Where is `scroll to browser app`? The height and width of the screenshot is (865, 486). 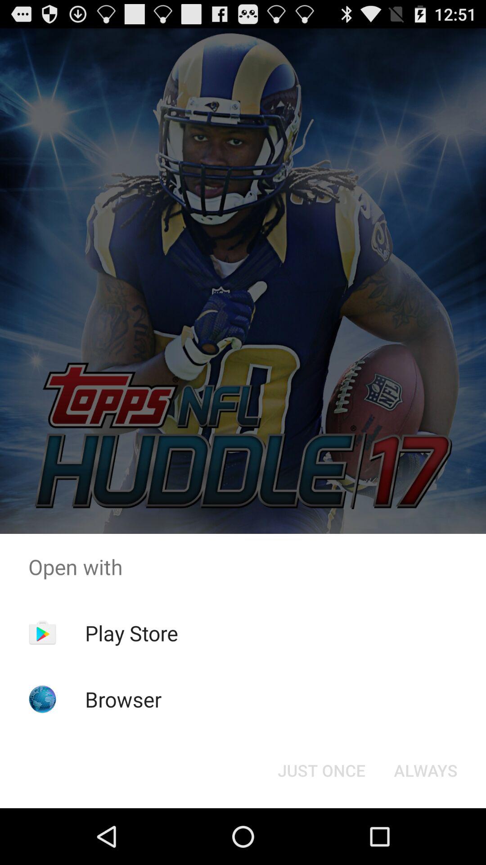
scroll to browser app is located at coordinates (123, 699).